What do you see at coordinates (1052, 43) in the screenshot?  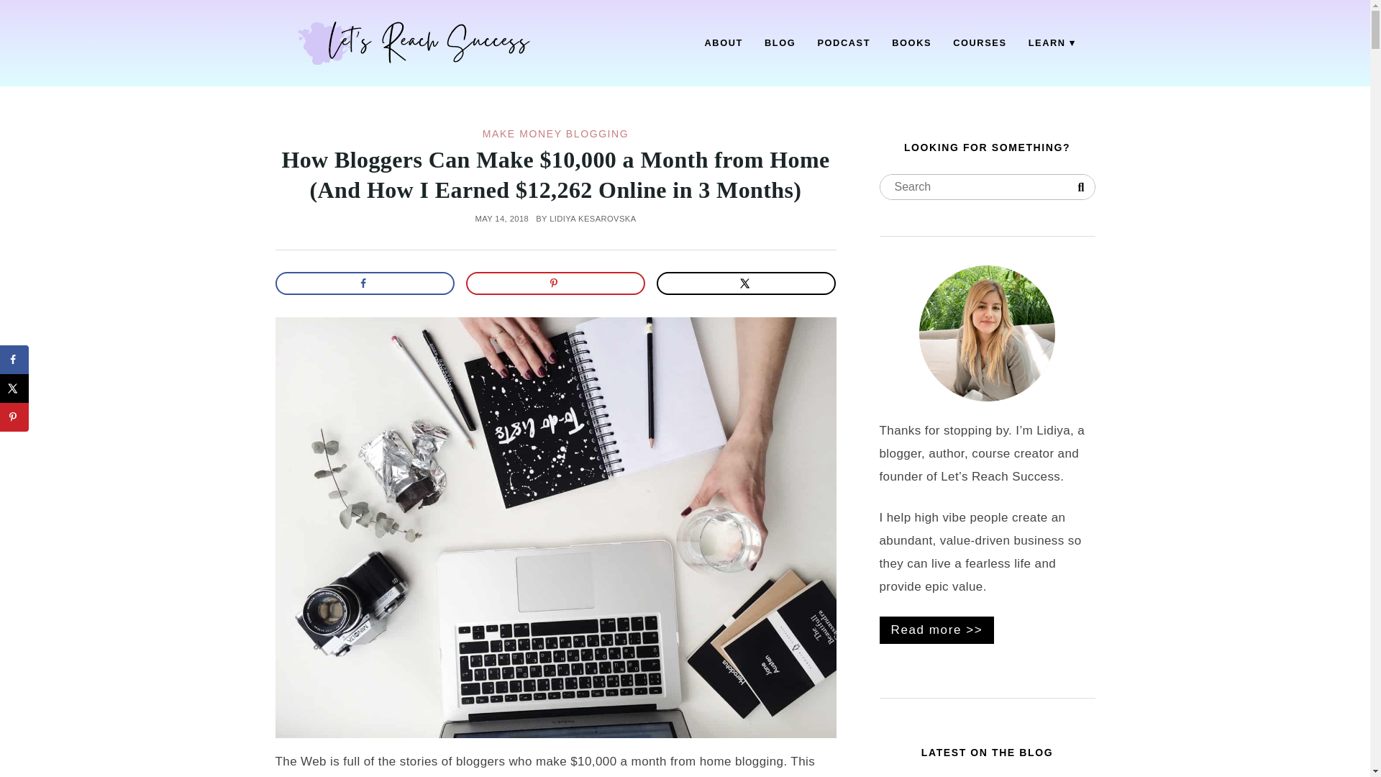 I see `LEARN` at bounding box center [1052, 43].